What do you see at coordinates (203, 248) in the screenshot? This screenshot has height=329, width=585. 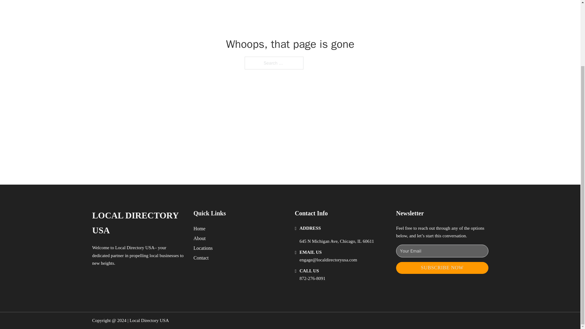 I see `Locations` at bounding box center [203, 248].